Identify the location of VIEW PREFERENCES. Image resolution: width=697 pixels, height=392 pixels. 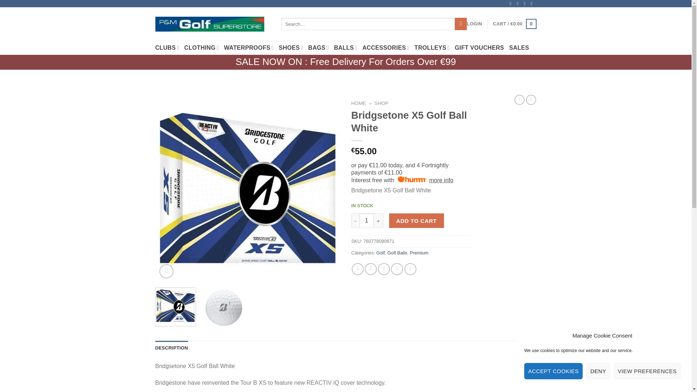
(647, 371).